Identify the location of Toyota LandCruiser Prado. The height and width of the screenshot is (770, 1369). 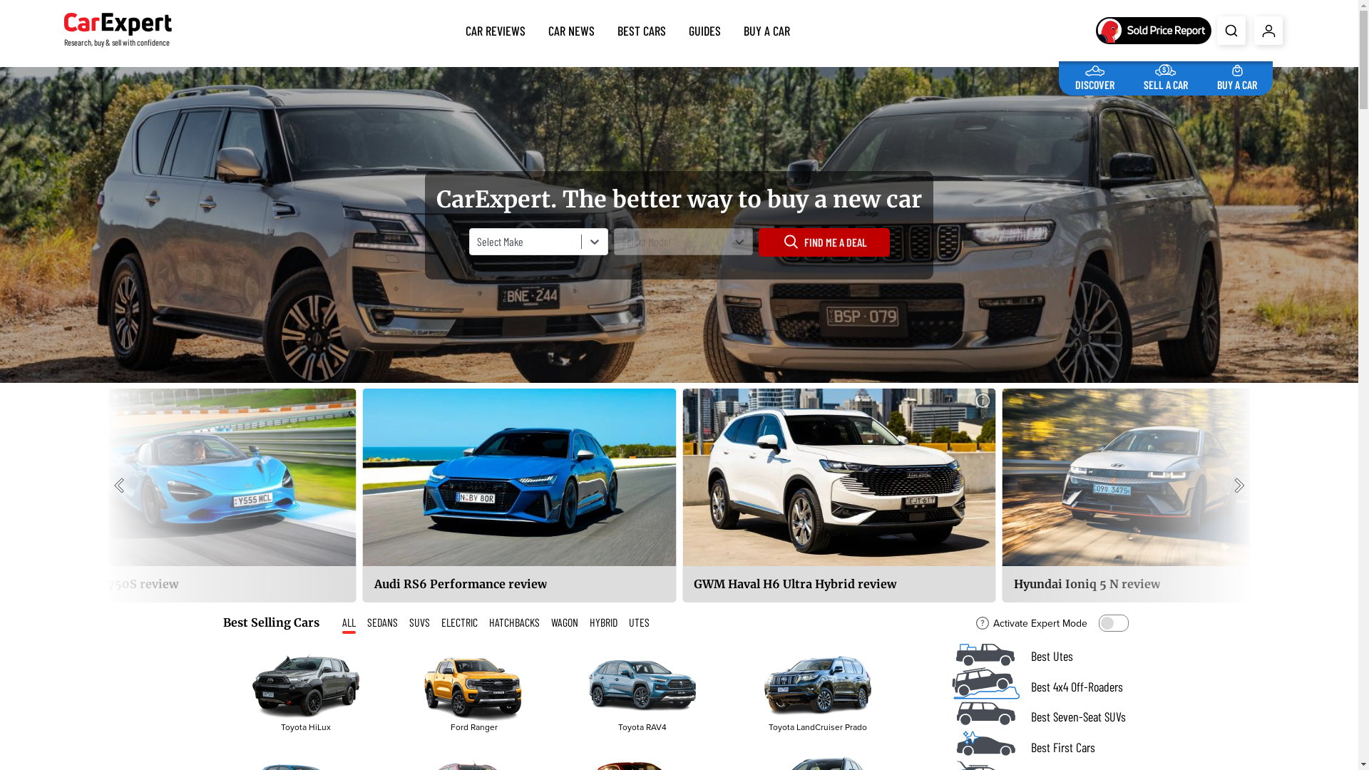
(817, 692).